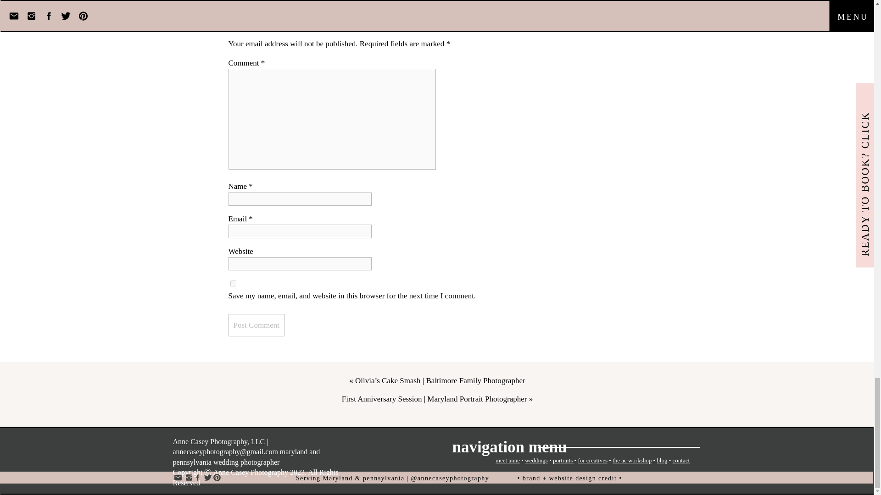 This screenshot has height=495, width=881. Describe the element at coordinates (256, 325) in the screenshot. I see `Post Comment` at that location.